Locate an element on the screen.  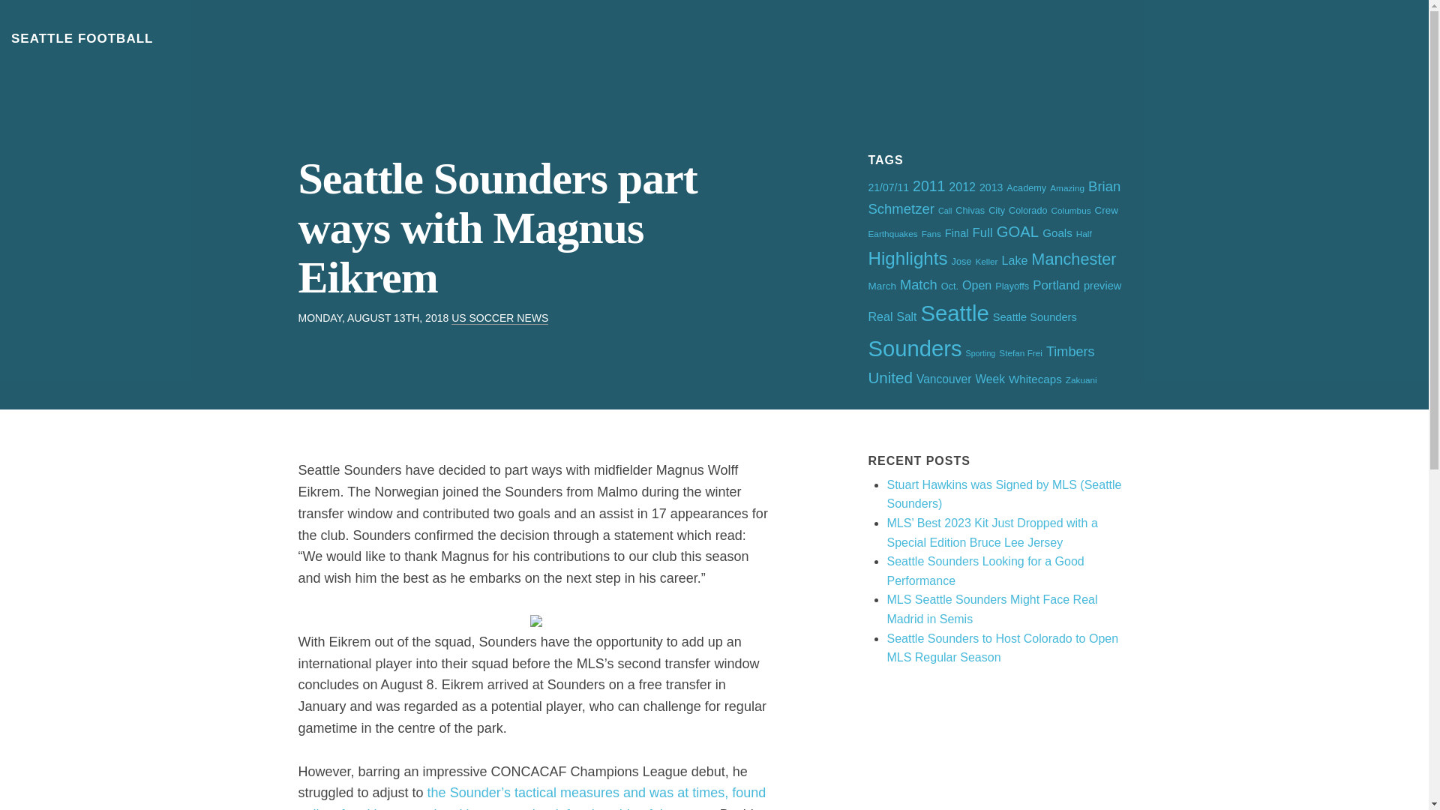
US SOCCER NEWS is located at coordinates (499, 318).